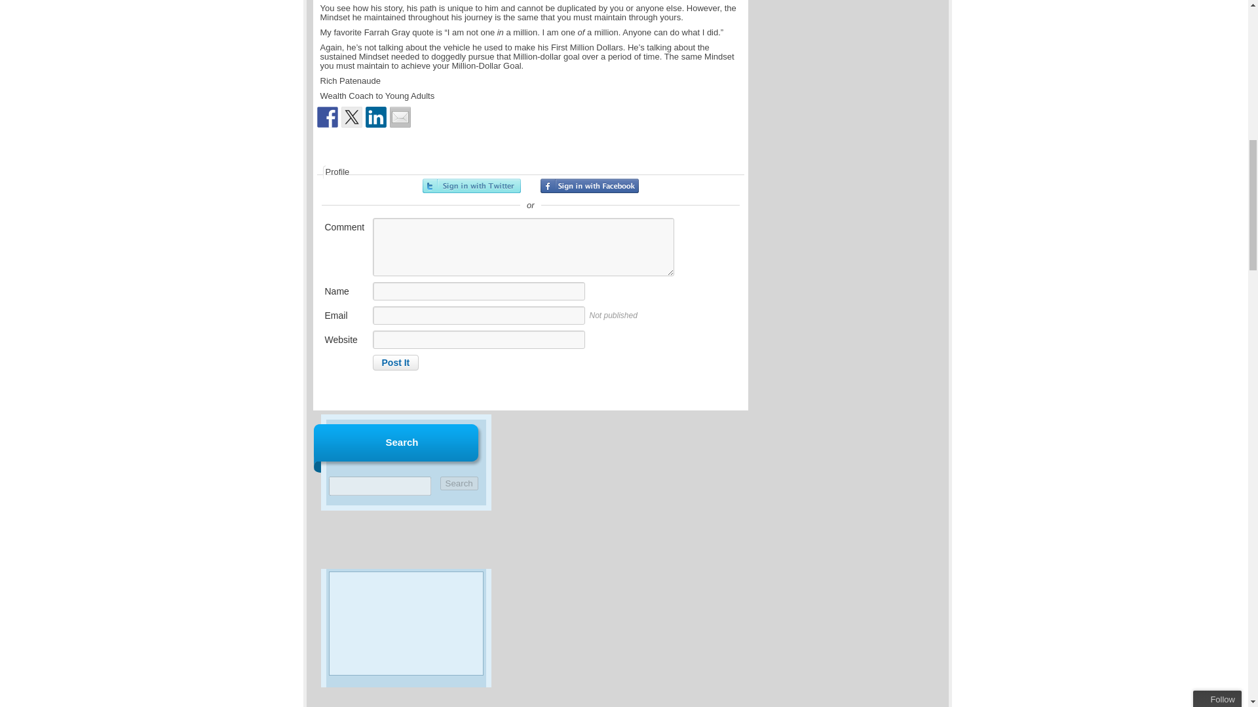 The width and height of the screenshot is (1258, 707). Describe the element at coordinates (459, 483) in the screenshot. I see `Search` at that location.